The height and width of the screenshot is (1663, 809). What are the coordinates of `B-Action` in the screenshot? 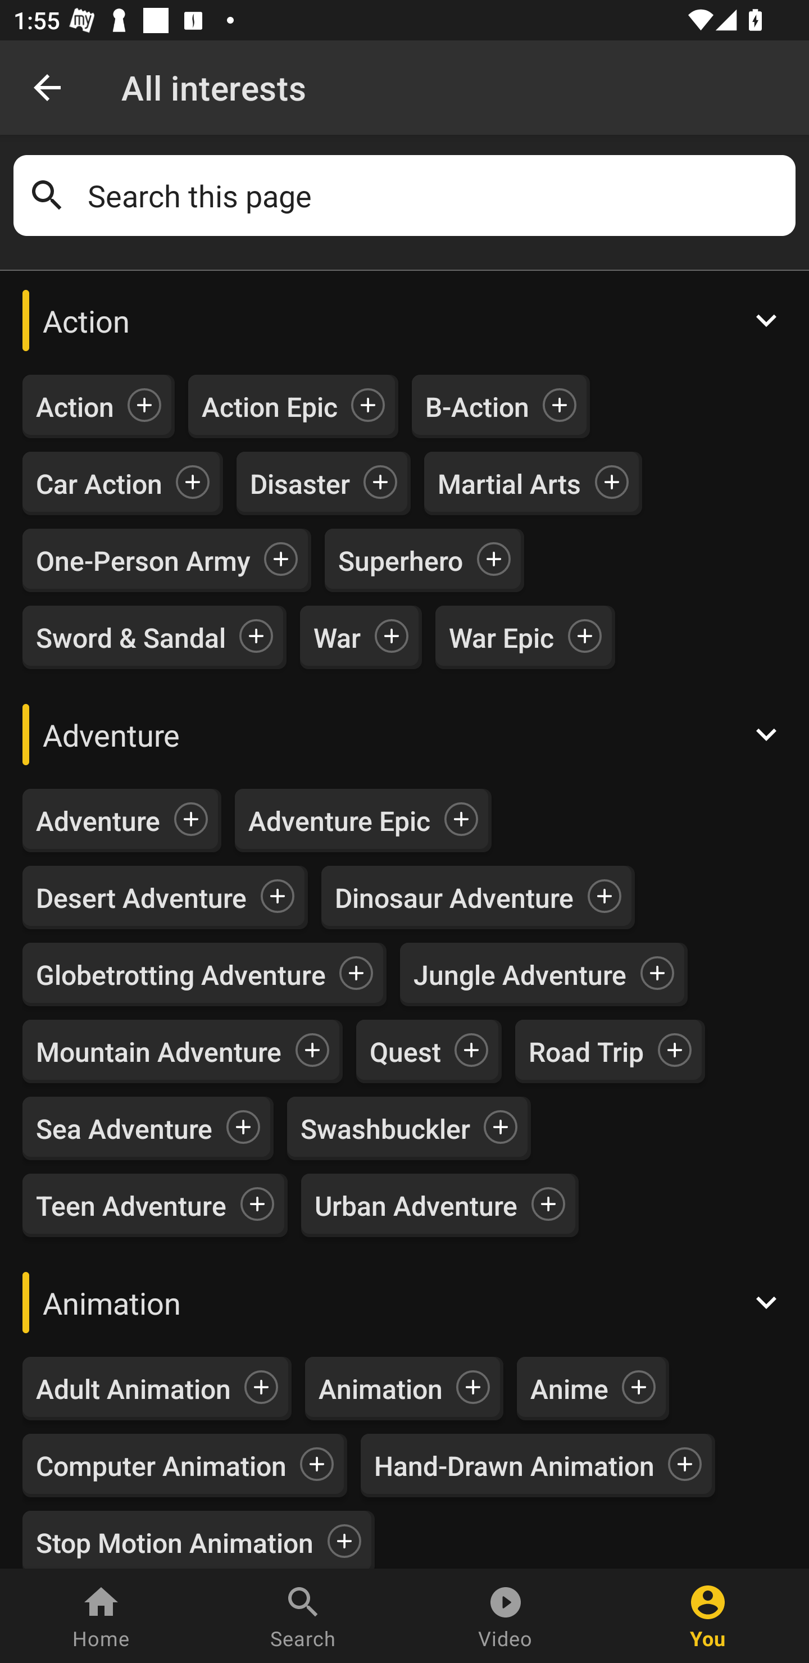 It's located at (477, 407).